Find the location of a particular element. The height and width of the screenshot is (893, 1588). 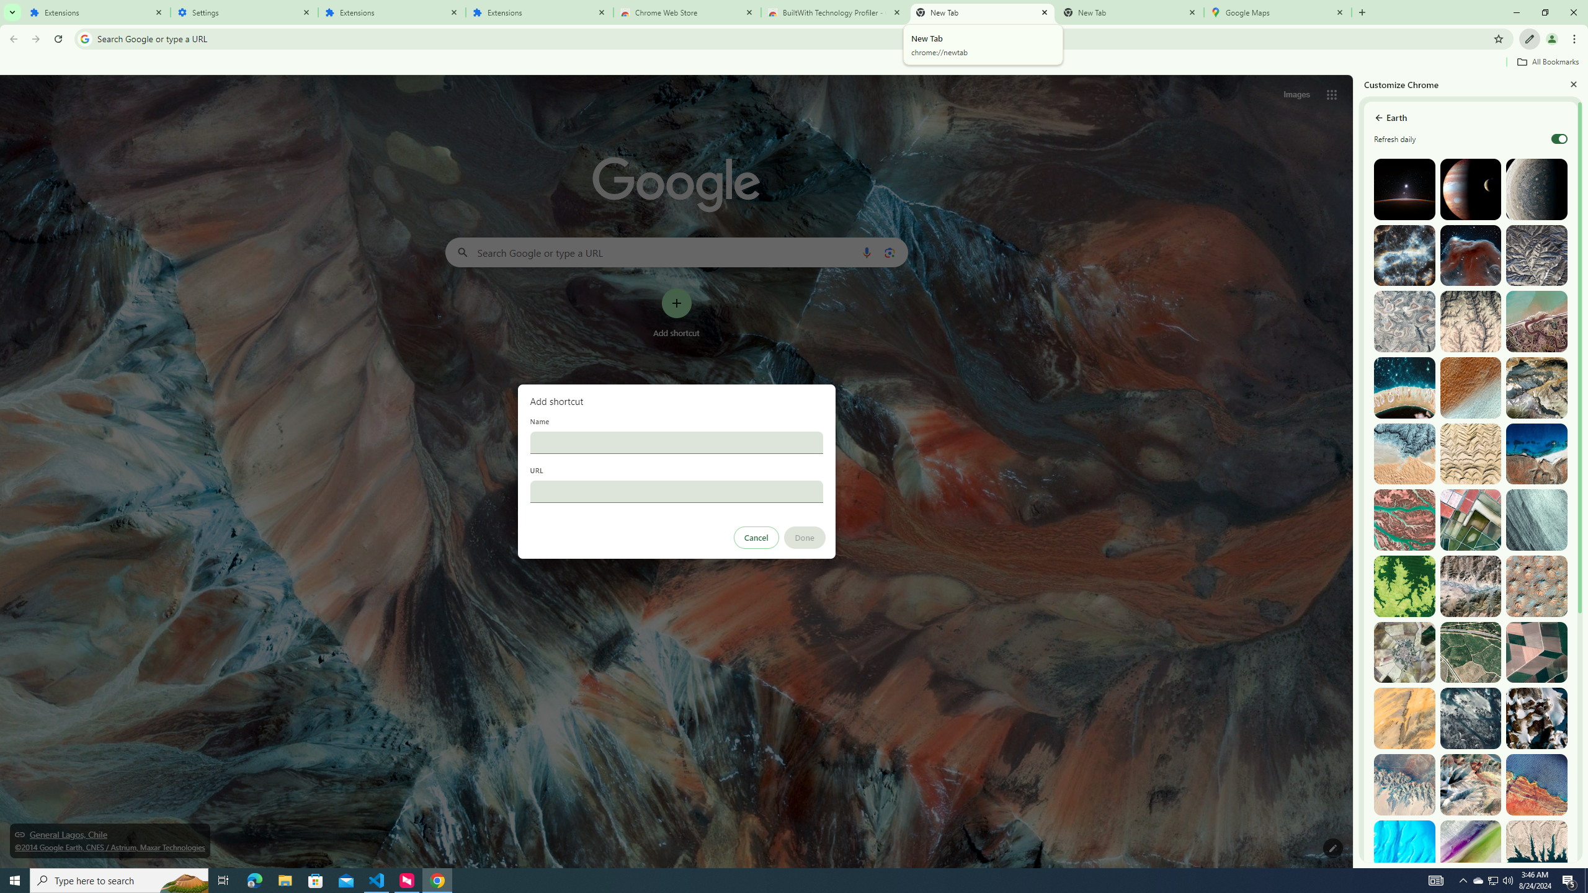

BuiltWith Technology Profiler - Chrome Web Store is located at coordinates (835, 12).